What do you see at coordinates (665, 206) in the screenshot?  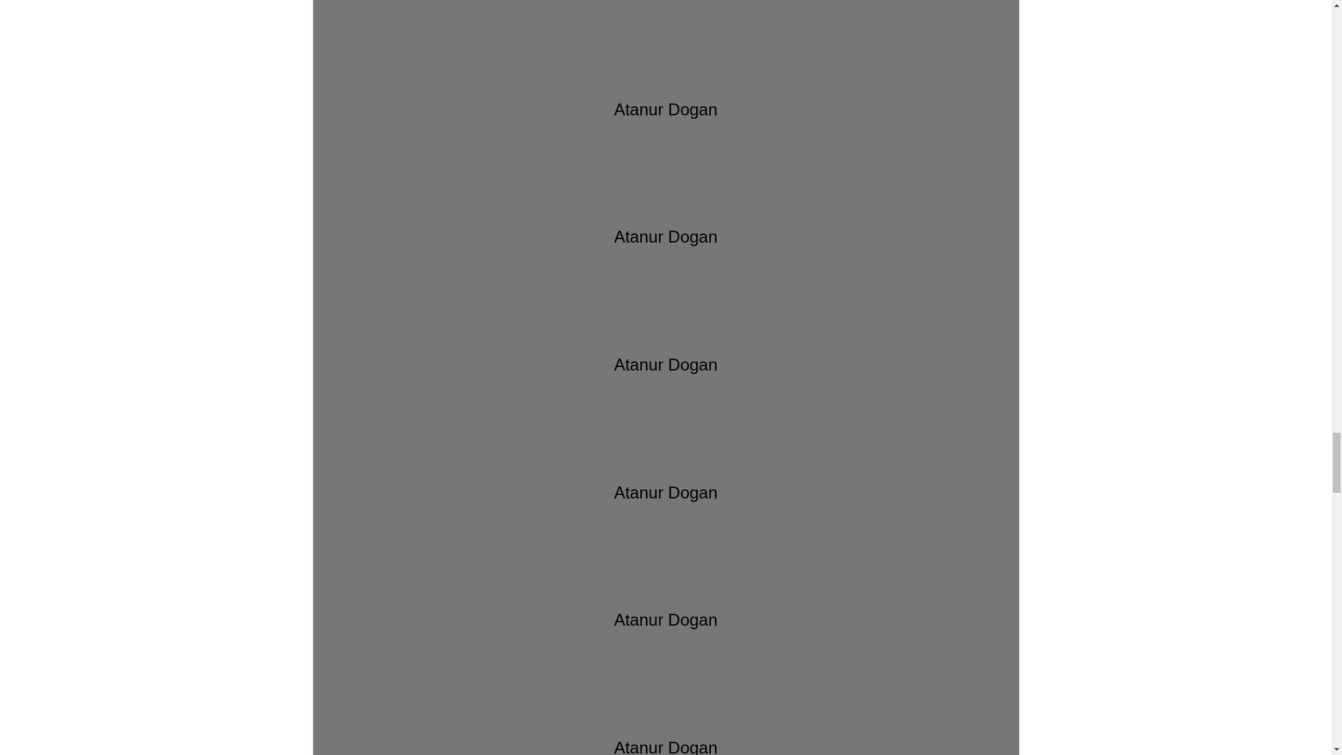 I see `Atanur Dogan` at bounding box center [665, 206].